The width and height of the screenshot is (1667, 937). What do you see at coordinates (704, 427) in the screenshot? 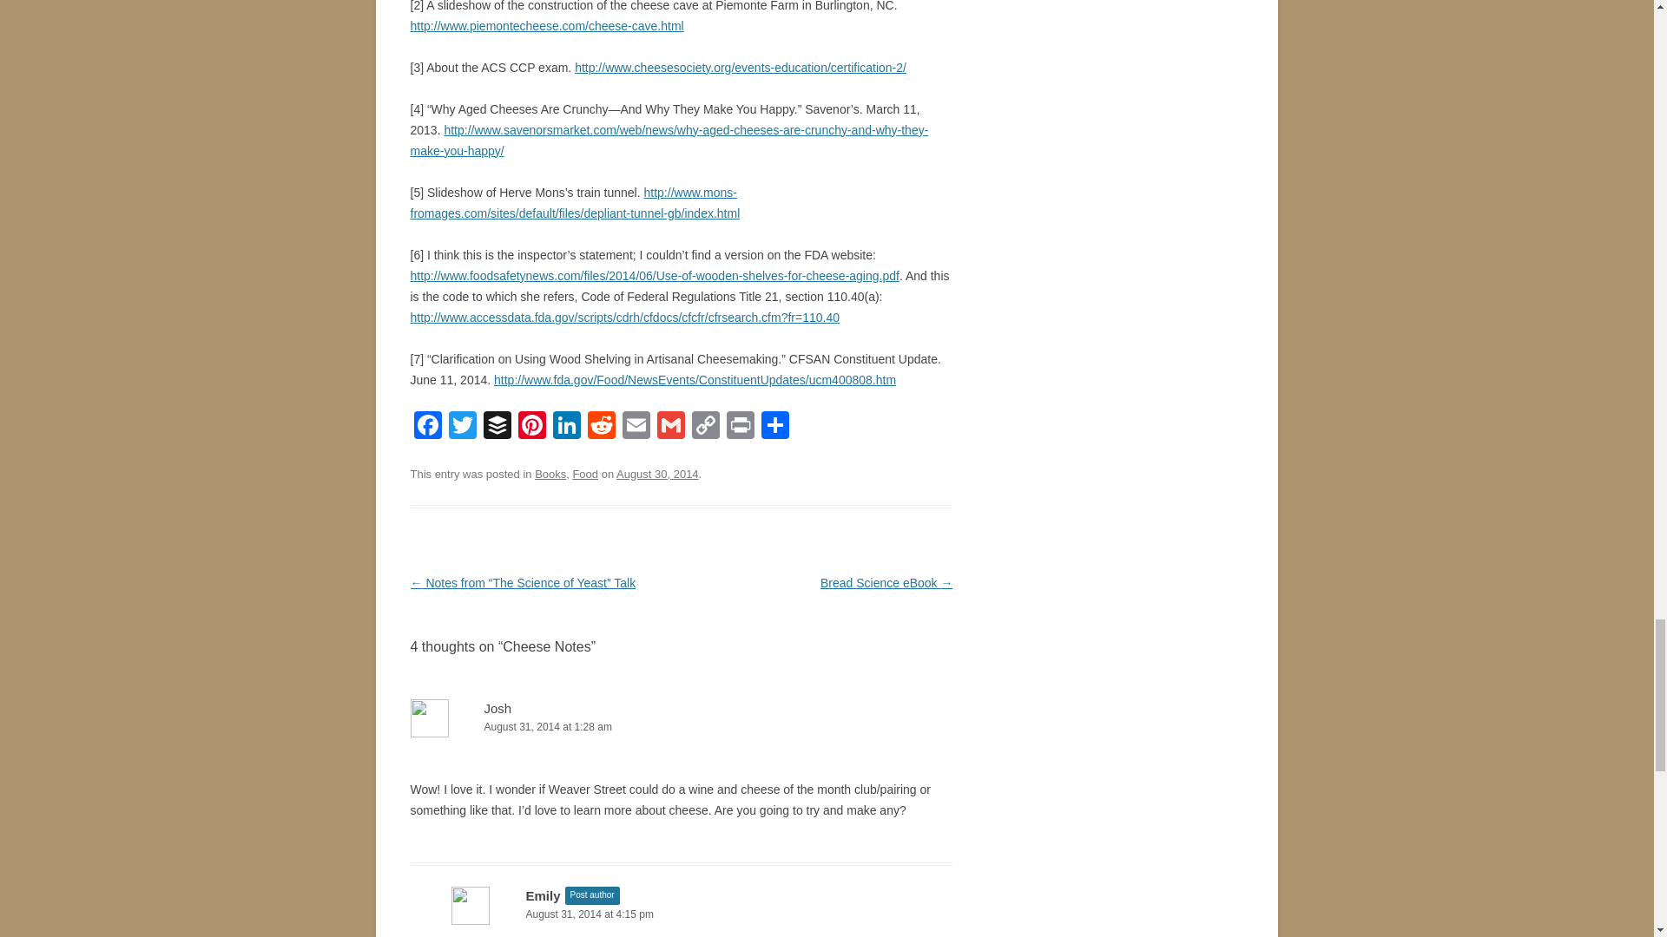
I see `Copy Link` at bounding box center [704, 427].